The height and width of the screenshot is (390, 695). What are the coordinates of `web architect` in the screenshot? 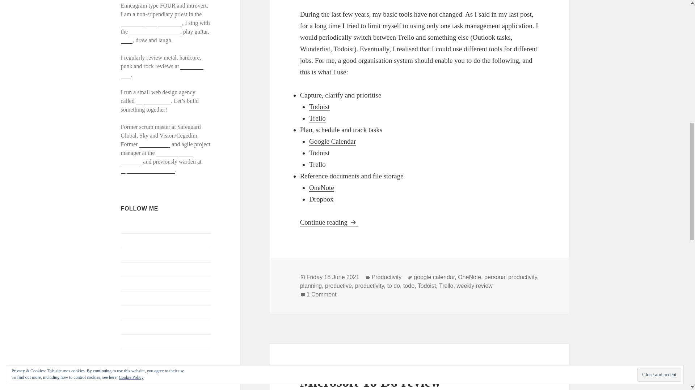 It's located at (155, 144).